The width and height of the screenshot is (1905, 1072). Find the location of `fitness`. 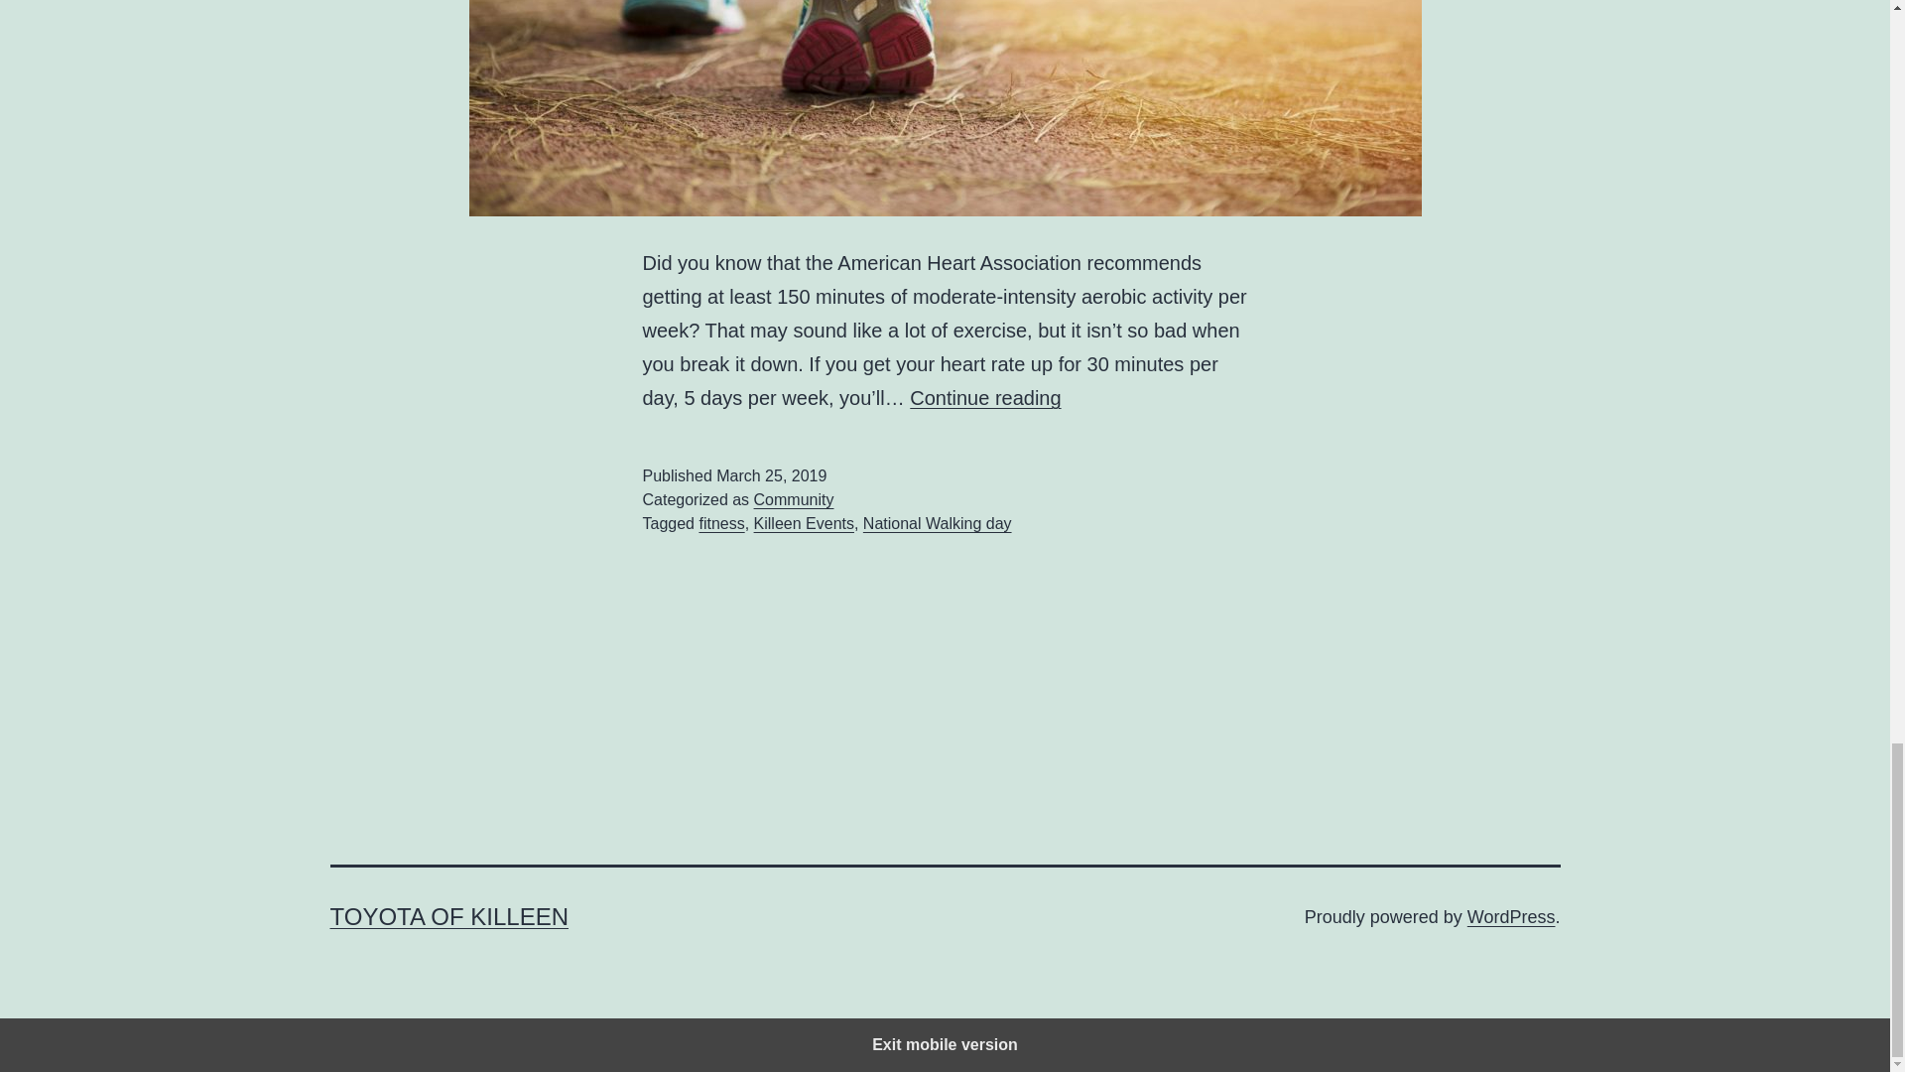

fitness is located at coordinates (721, 523).